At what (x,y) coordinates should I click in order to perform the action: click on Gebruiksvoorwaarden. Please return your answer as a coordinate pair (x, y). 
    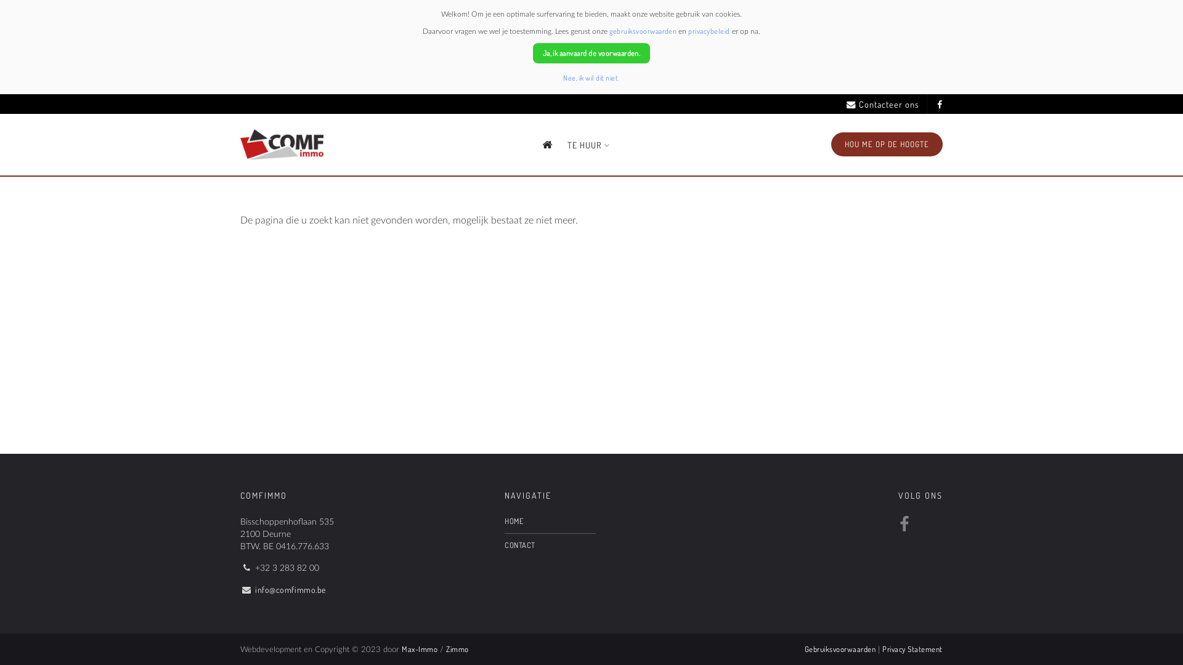
    Looking at the image, I should click on (840, 649).